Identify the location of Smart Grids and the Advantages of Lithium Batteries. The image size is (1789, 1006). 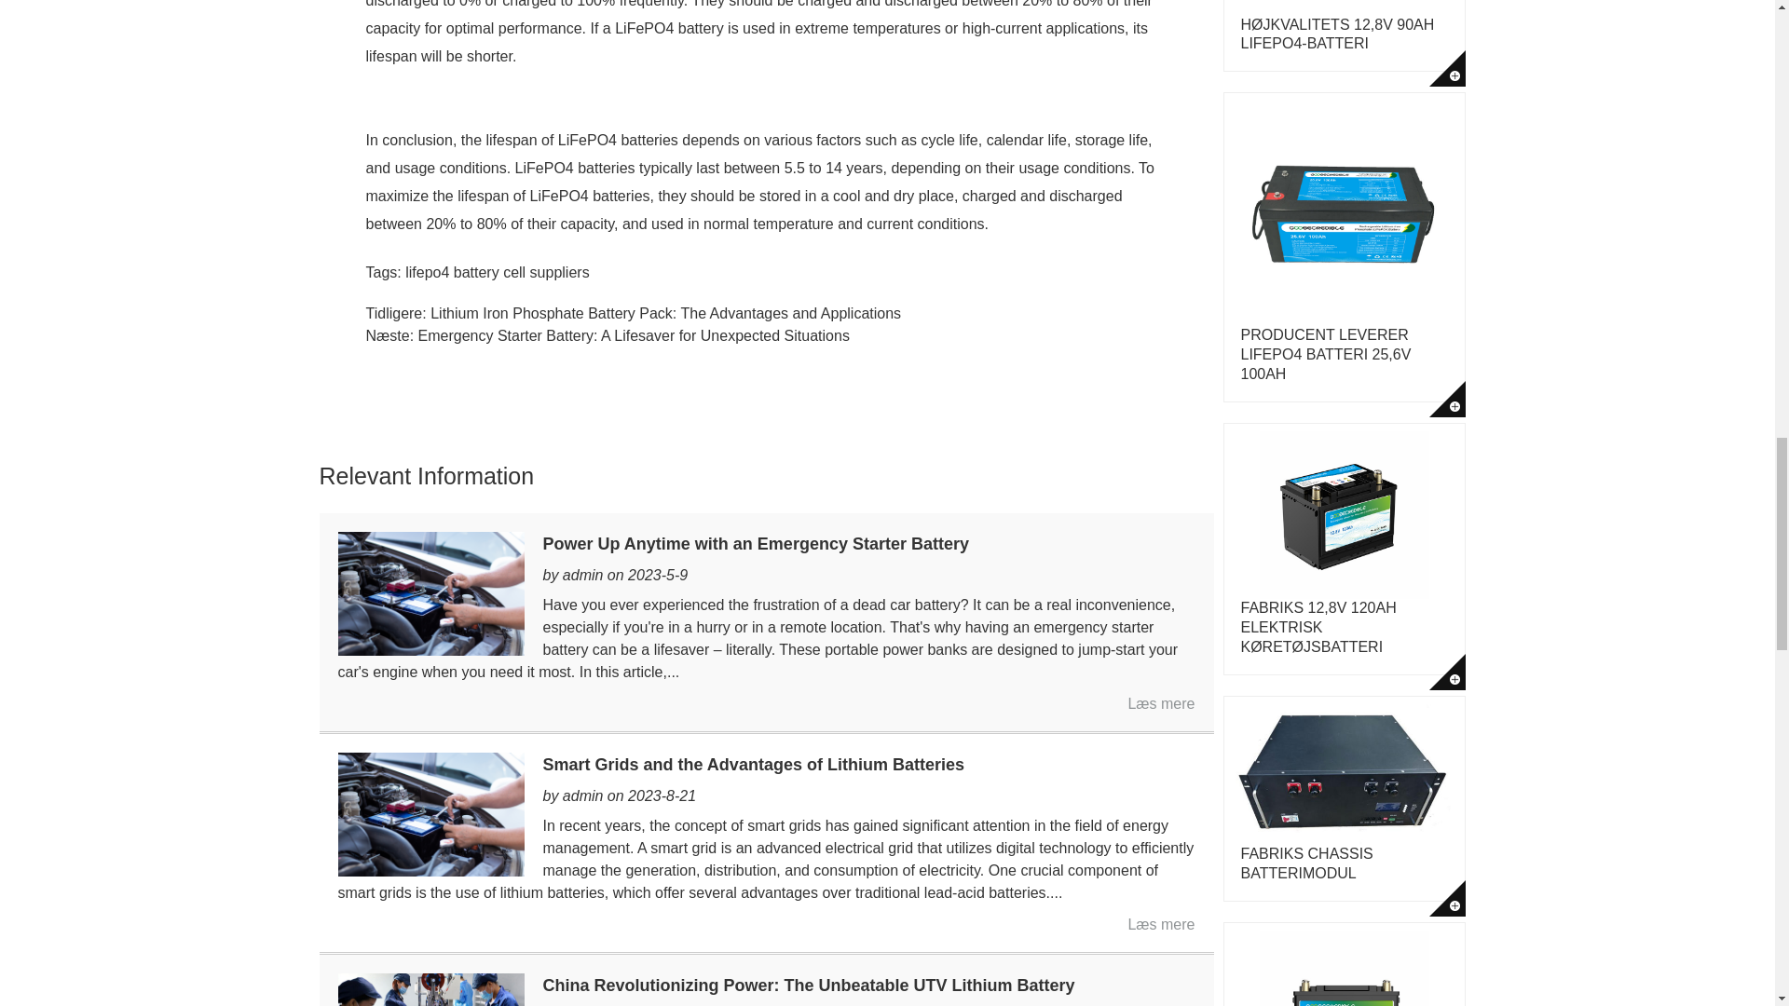
(430, 814).